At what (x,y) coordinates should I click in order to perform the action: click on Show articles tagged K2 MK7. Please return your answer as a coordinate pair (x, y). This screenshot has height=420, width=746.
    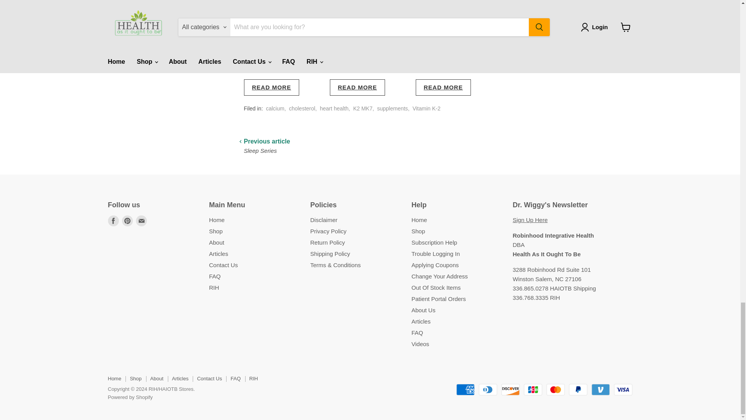
    Looking at the image, I should click on (363, 108).